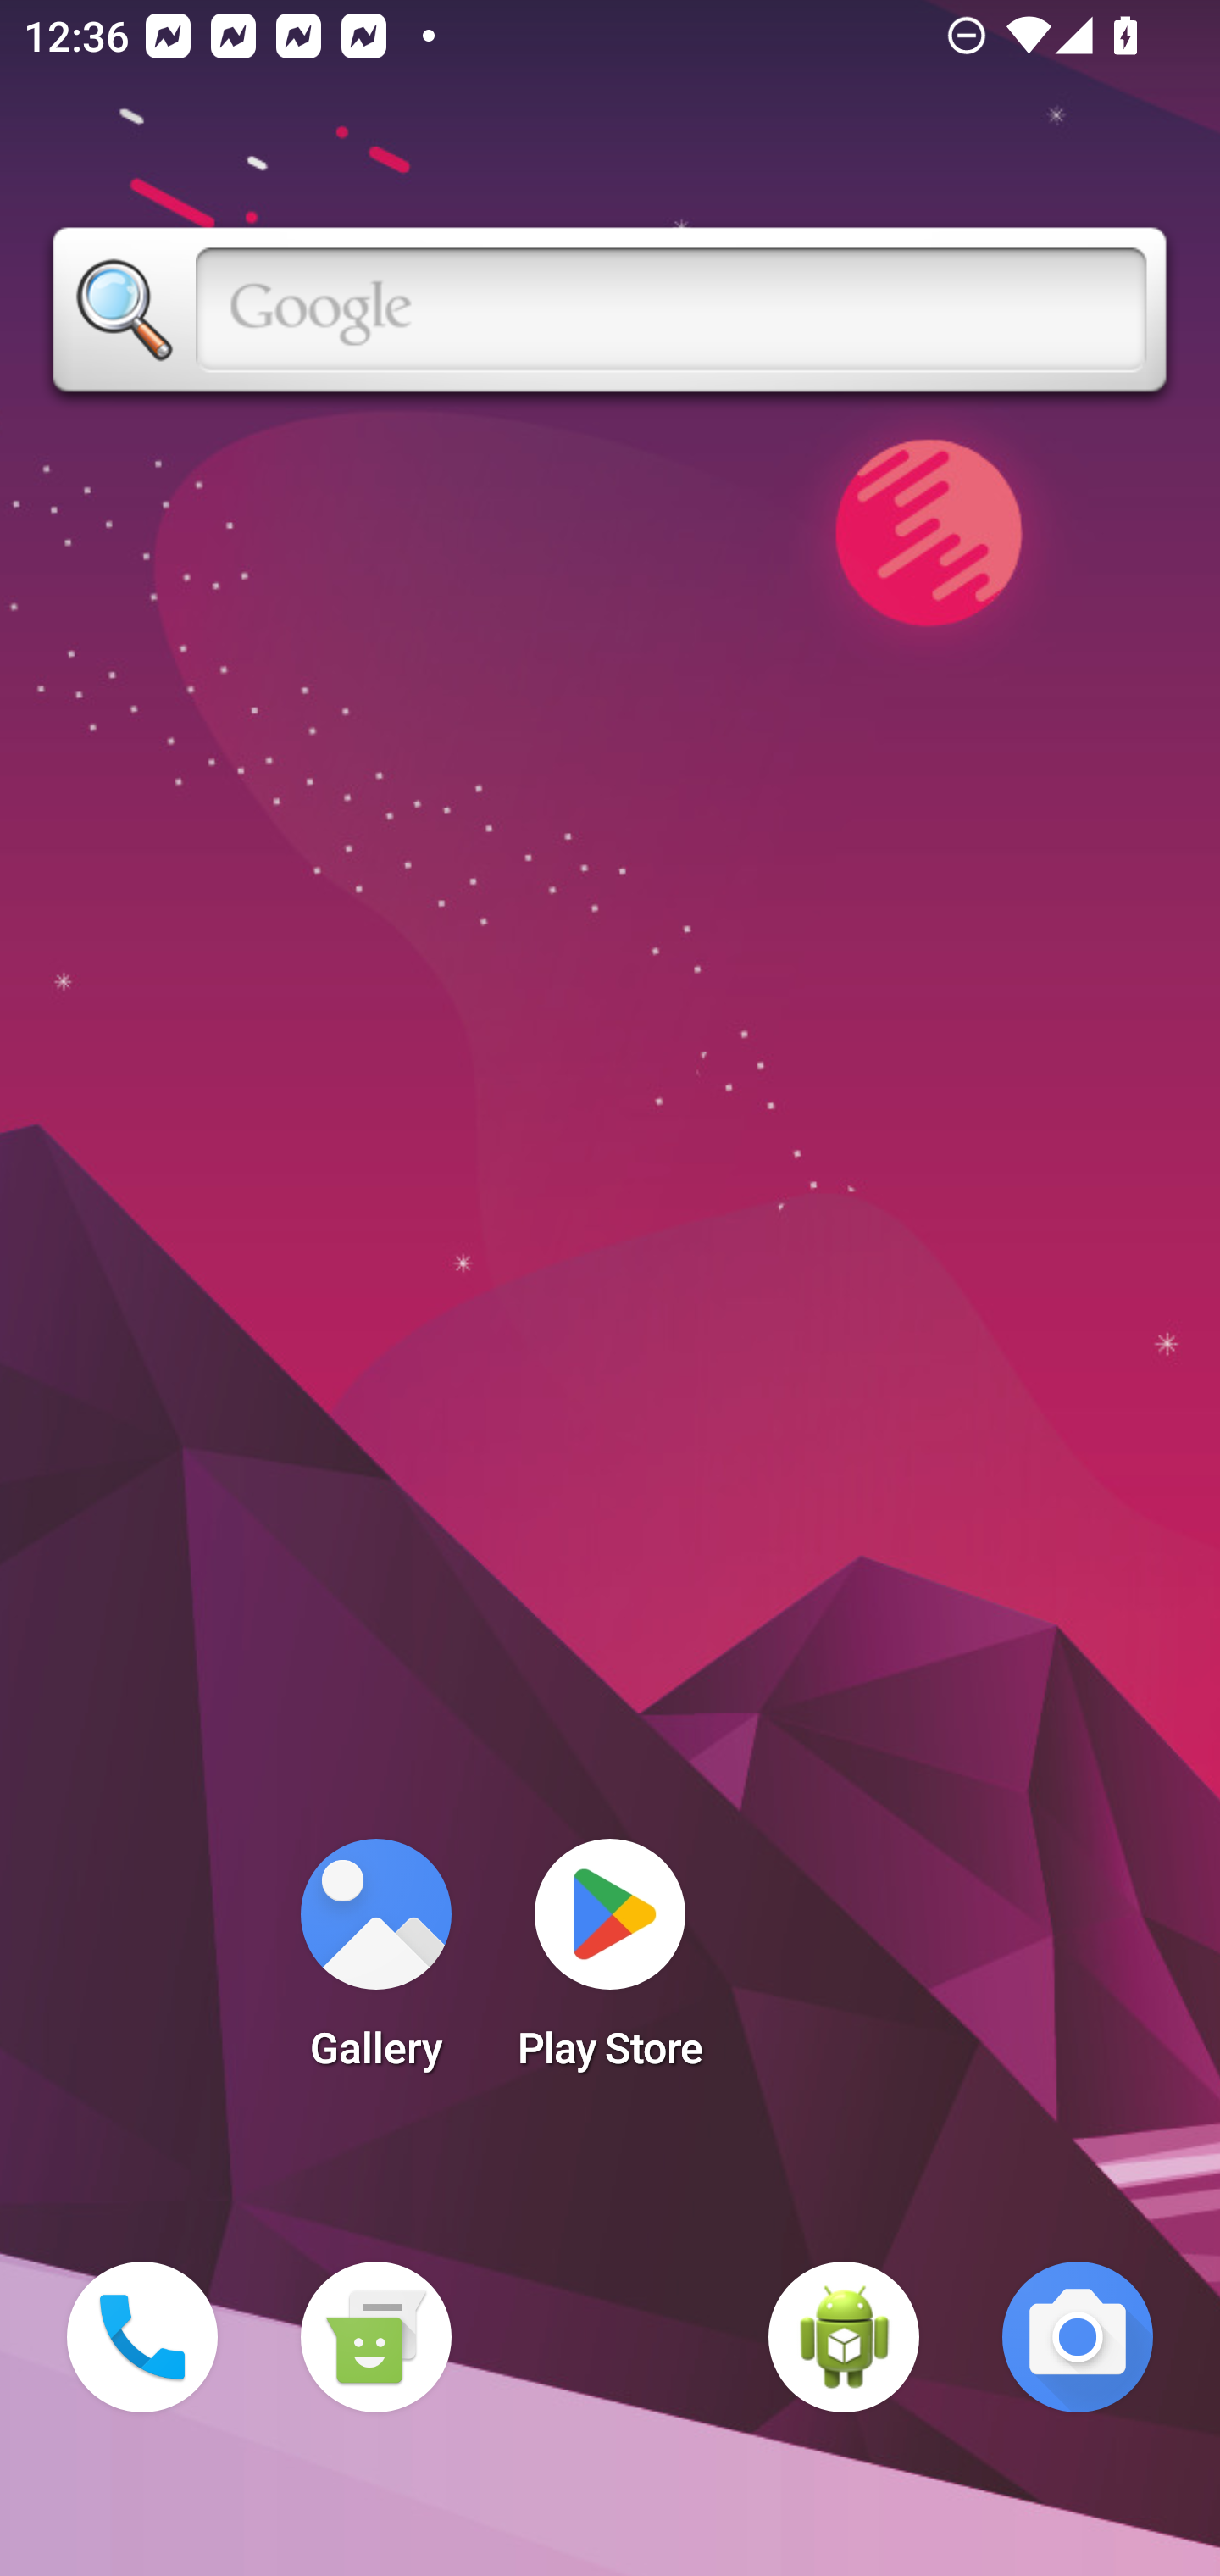 This screenshot has height=2576, width=1220. I want to click on Camera, so click(1078, 2337).